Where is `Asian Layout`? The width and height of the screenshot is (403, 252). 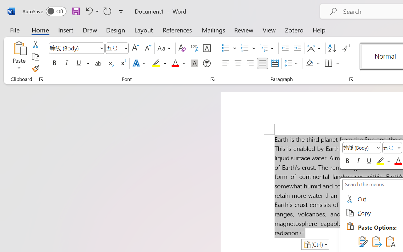
Asian Layout is located at coordinates (315, 48).